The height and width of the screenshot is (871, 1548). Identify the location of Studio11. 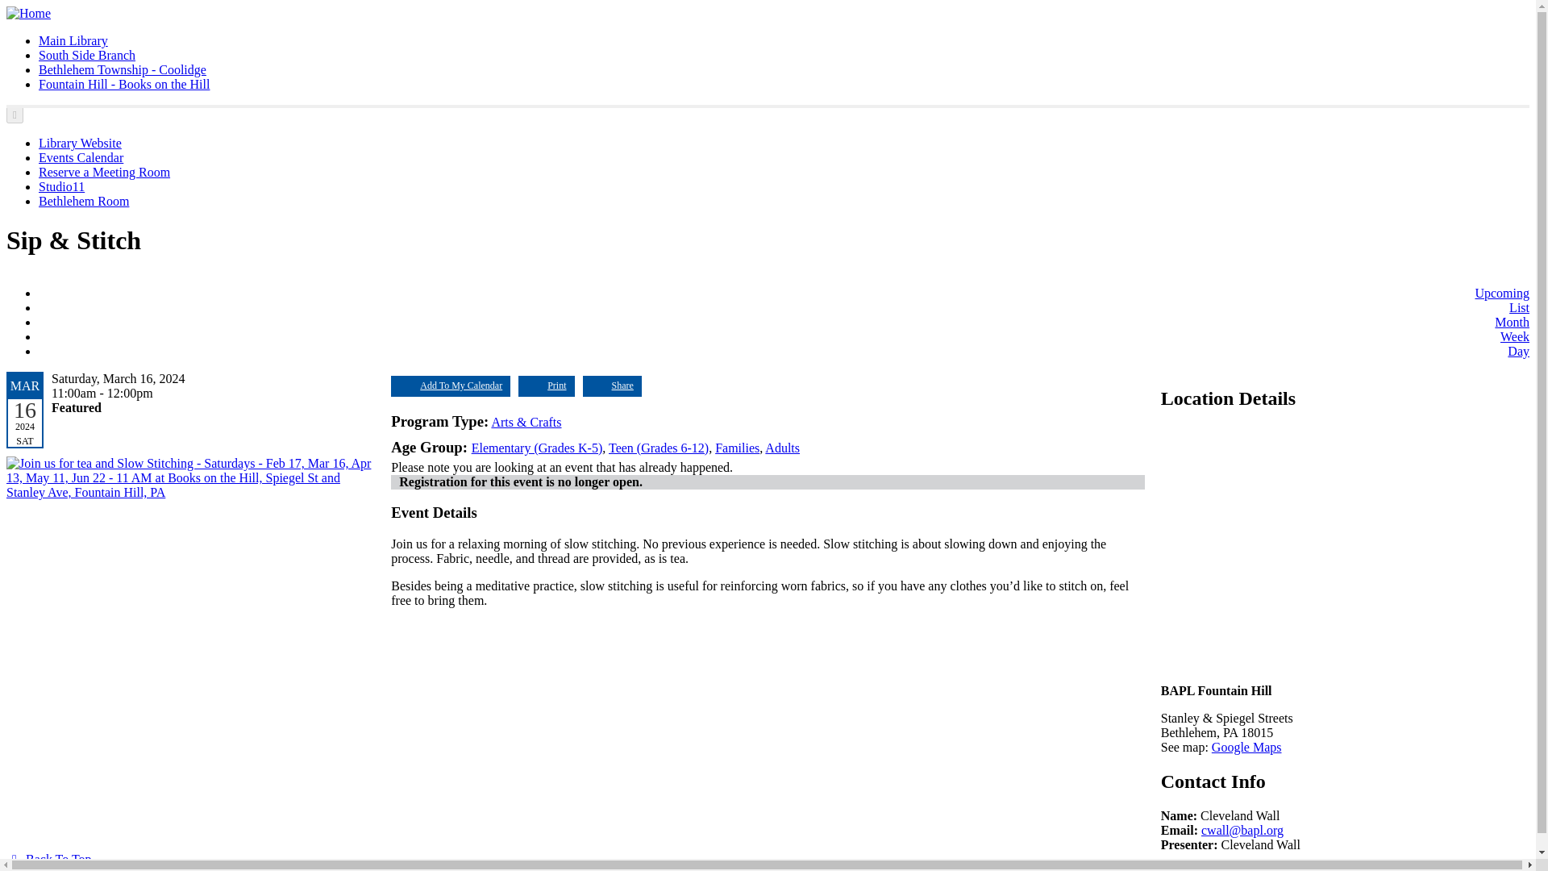
(61, 185).